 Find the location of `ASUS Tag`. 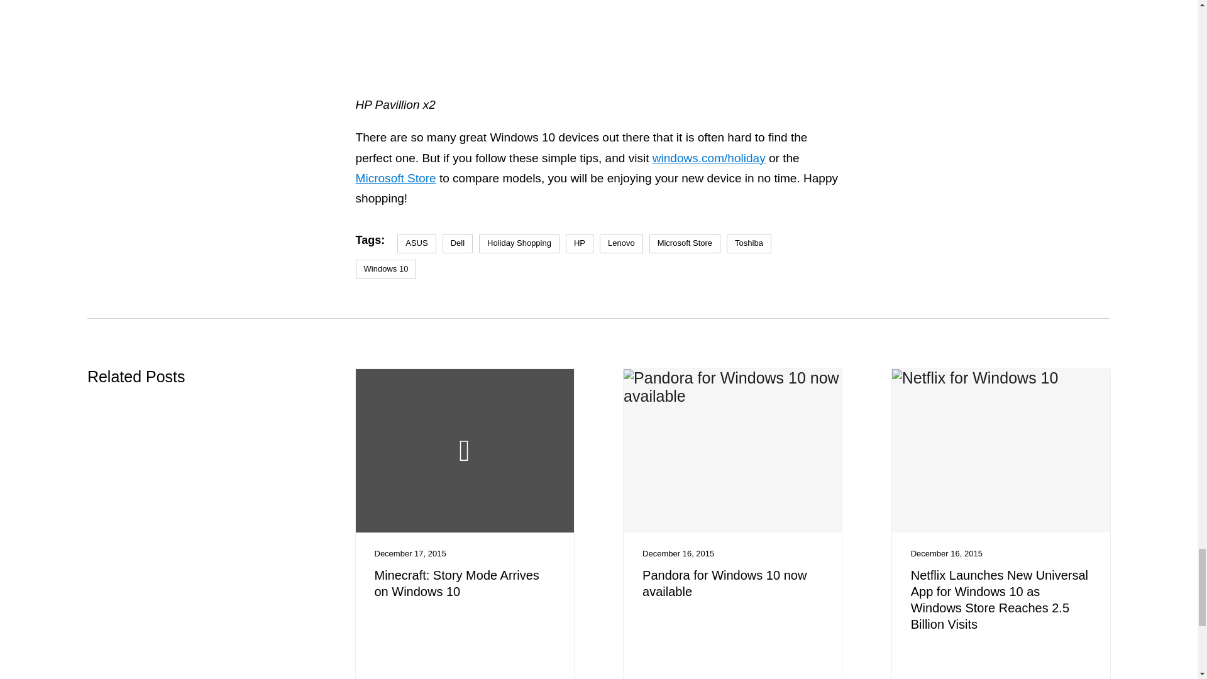

ASUS Tag is located at coordinates (416, 243).